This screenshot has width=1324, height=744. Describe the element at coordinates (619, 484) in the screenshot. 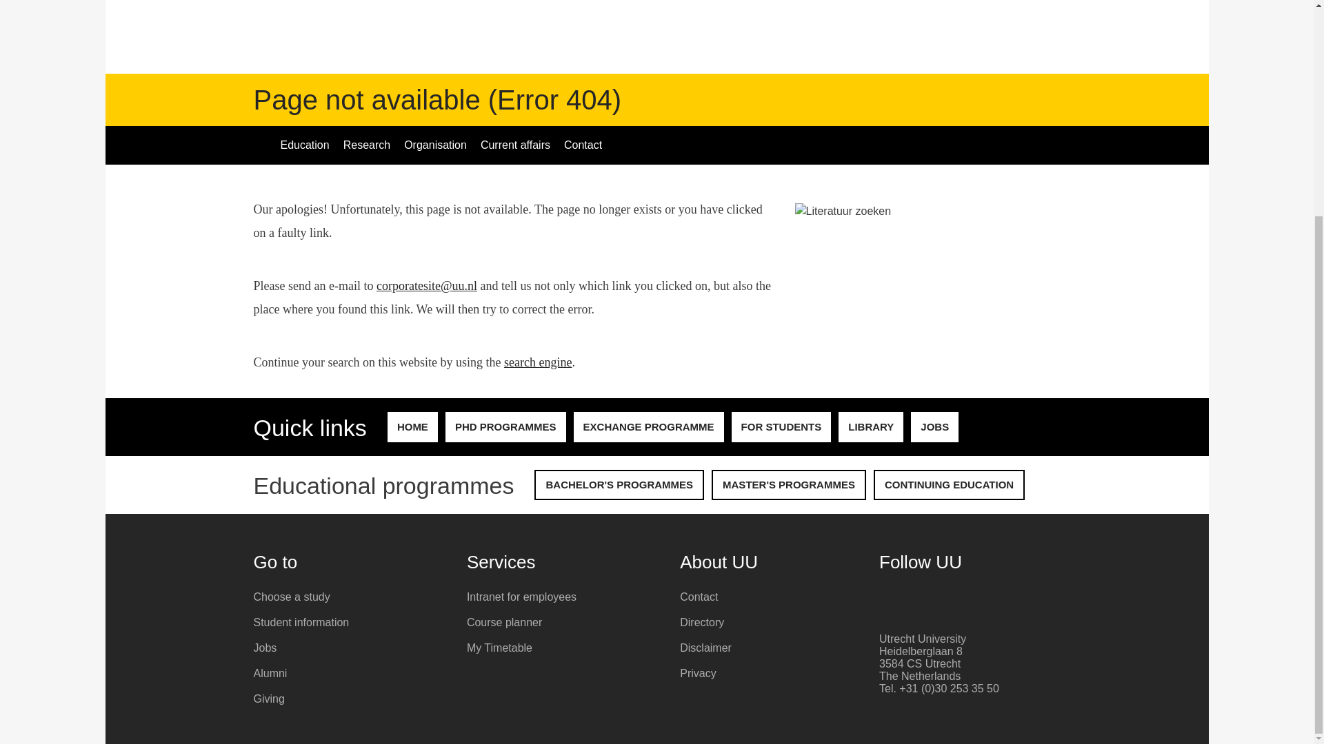

I see `BACHELOR'S PROGRAMMES` at that location.